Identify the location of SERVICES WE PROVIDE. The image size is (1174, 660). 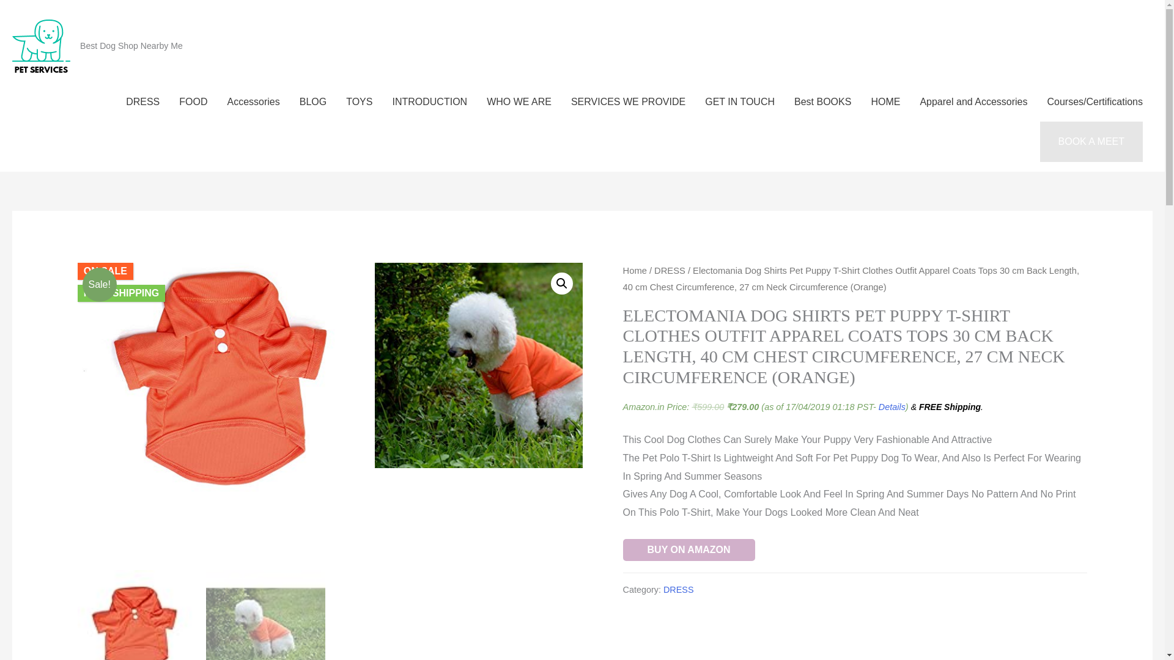
(627, 101).